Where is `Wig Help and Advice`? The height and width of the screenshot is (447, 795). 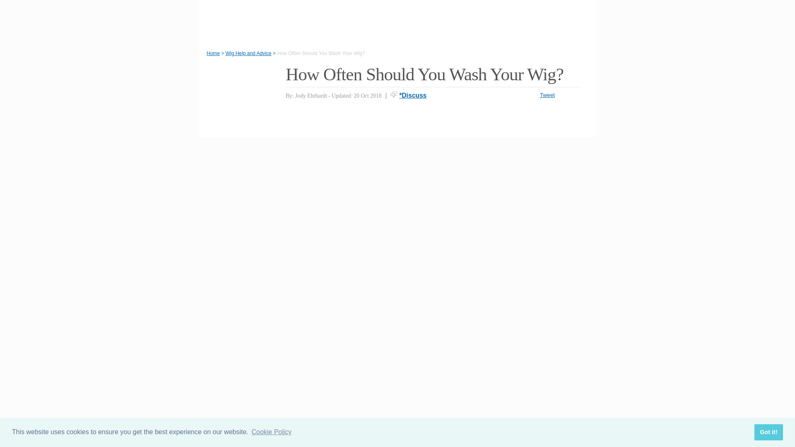
Wig Help and Advice is located at coordinates (248, 53).